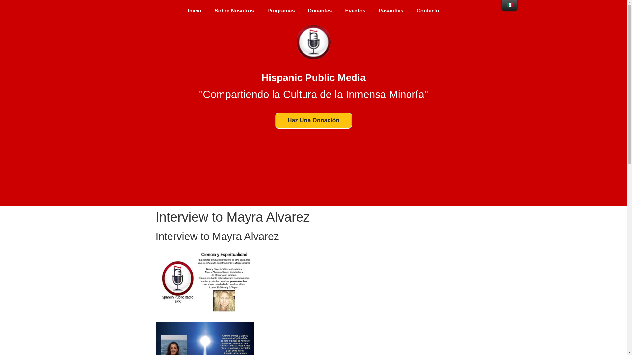 This screenshot has width=632, height=355. Describe the element at coordinates (355, 11) in the screenshot. I see `Eventos` at that location.